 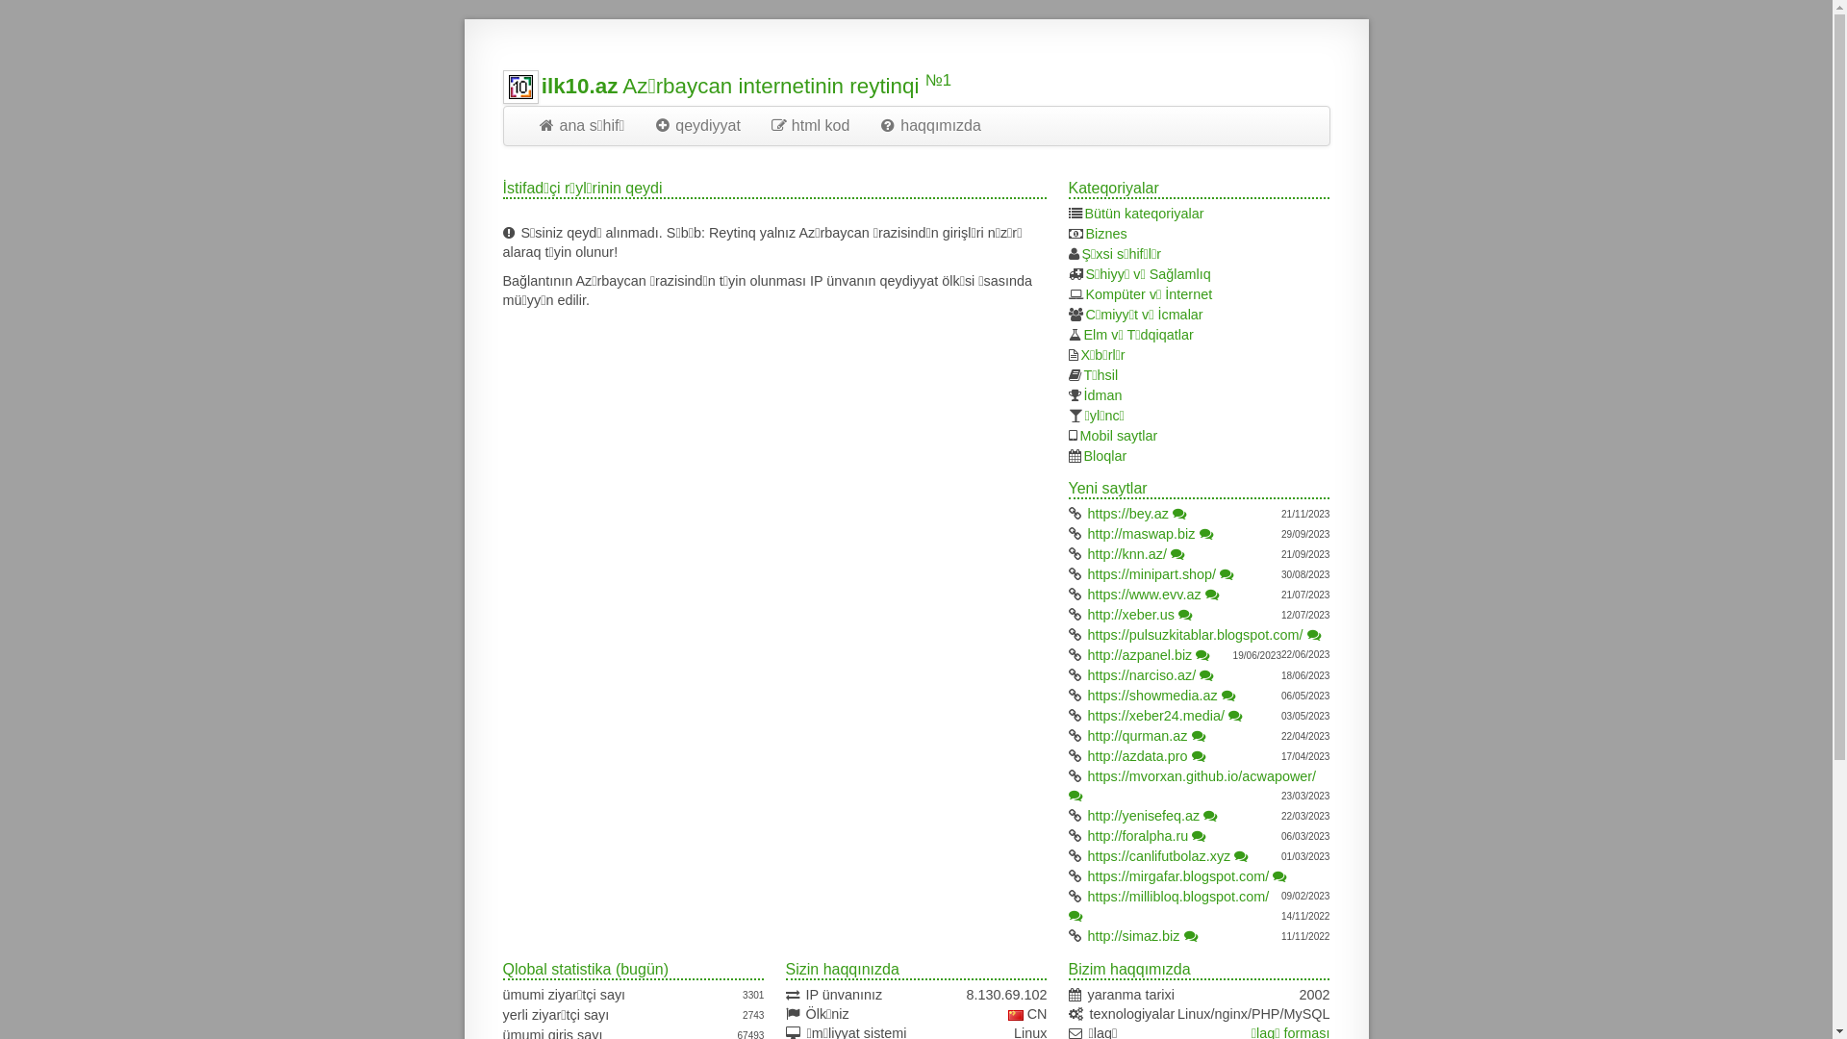 What do you see at coordinates (1120, 436) in the screenshot?
I see `Mobil saytlar` at bounding box center [1120, 436].